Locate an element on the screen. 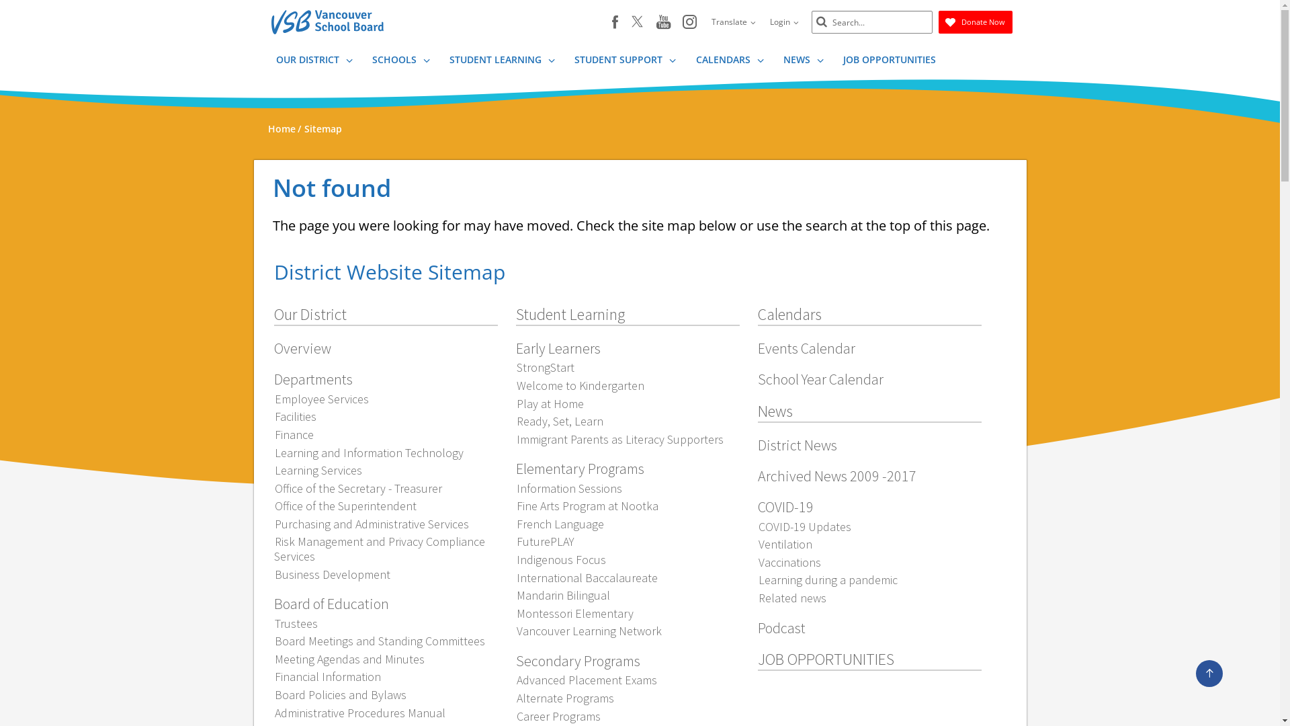  StrongStart is located at coordinates (546, 367).